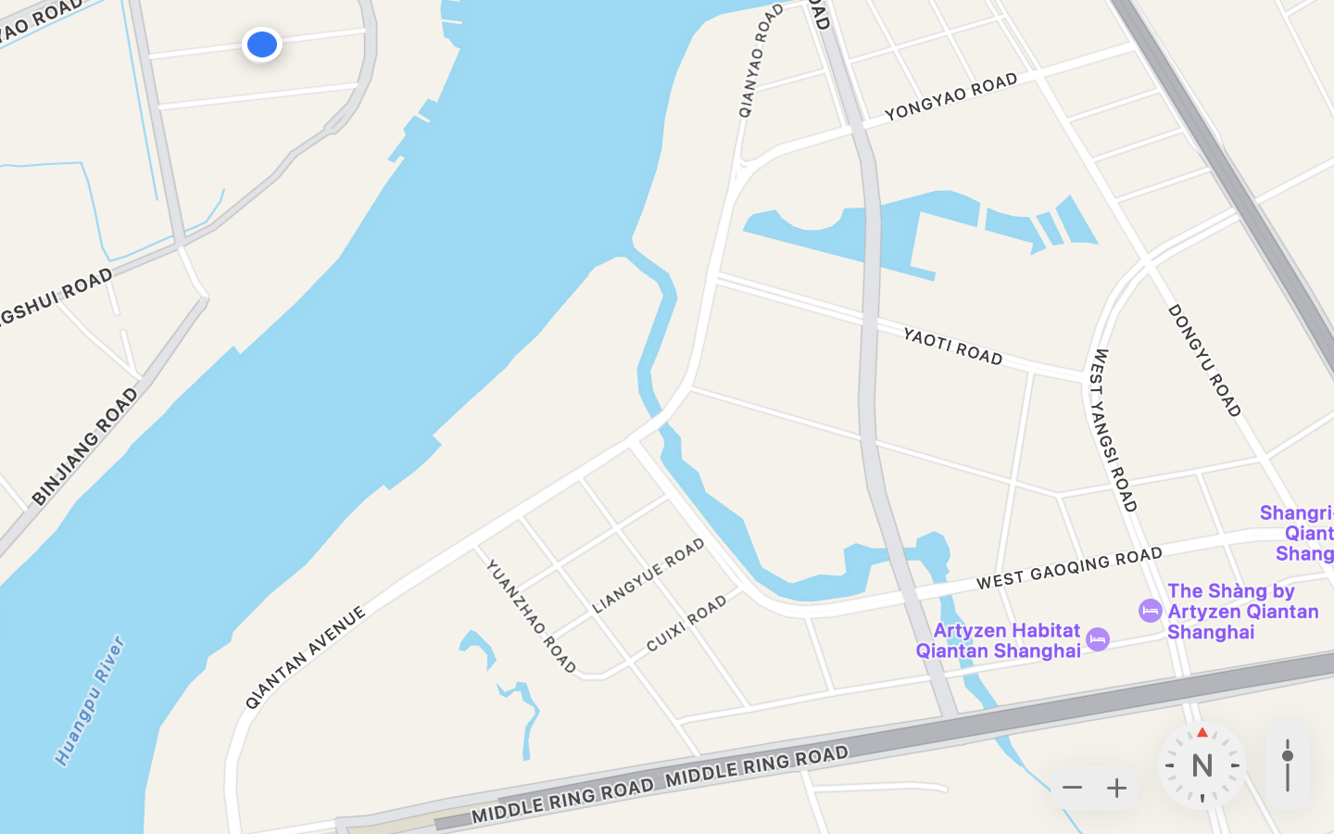 The image size is (1334, 834). I want to click on 0.6666667461395264, so click(1288, 765).